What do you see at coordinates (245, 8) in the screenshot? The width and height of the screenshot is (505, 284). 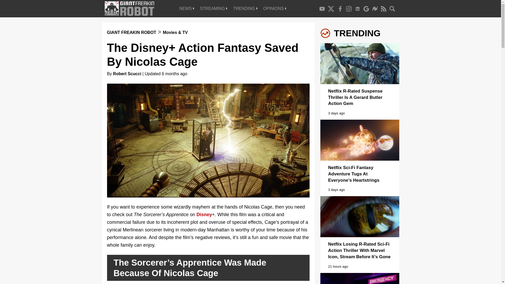 I see `Trending` at bounding box center [245, 8].